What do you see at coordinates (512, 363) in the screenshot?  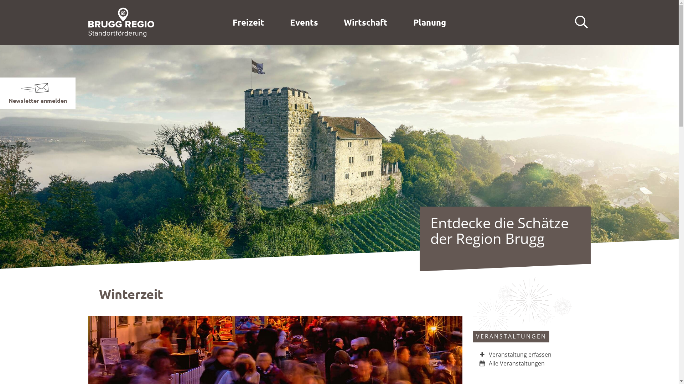 I see `Alle Veranstaltungen` at bounding box center [512, 363].